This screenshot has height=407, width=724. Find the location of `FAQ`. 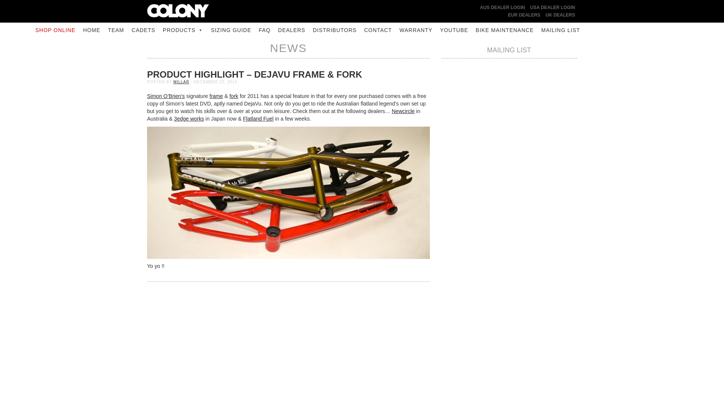

FAQ is located at coordinates (264, 30).